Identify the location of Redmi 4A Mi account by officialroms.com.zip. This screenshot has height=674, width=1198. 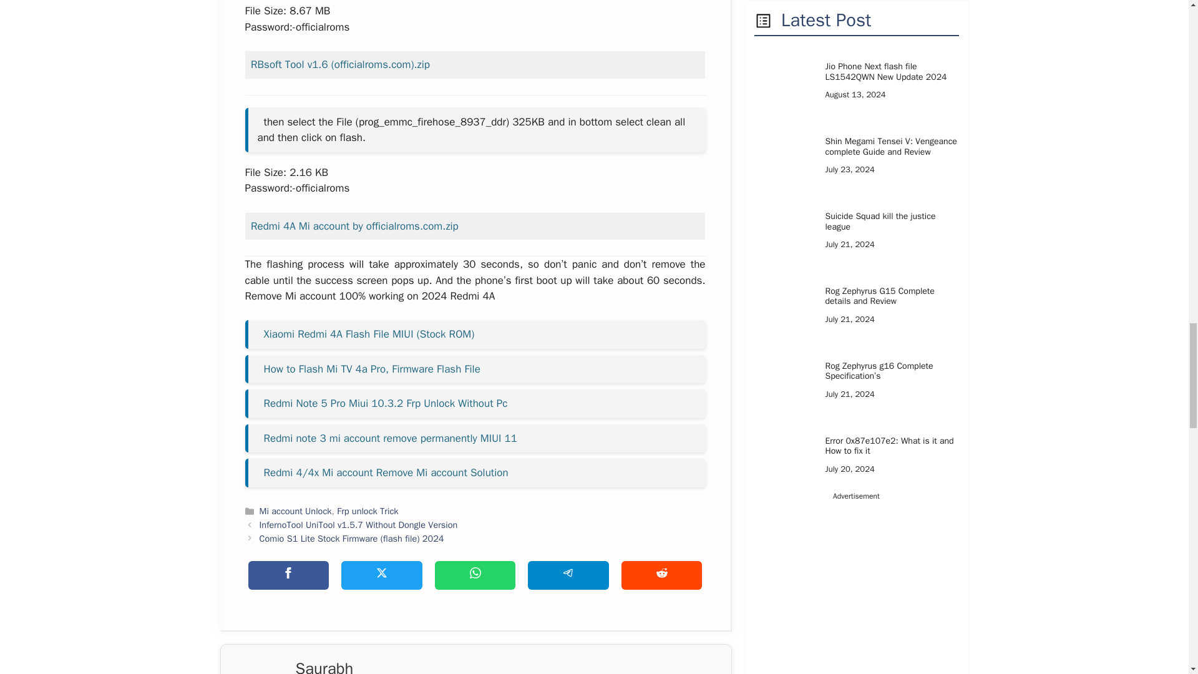
(354, 226).